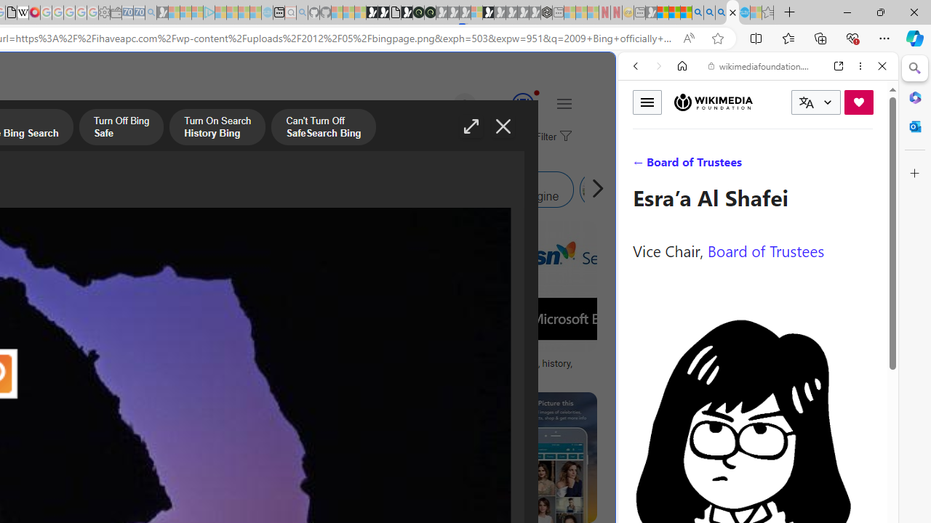 The height and width of the screenshot is (523, 931). I want to click on VIDEOS, so click(732, 166).